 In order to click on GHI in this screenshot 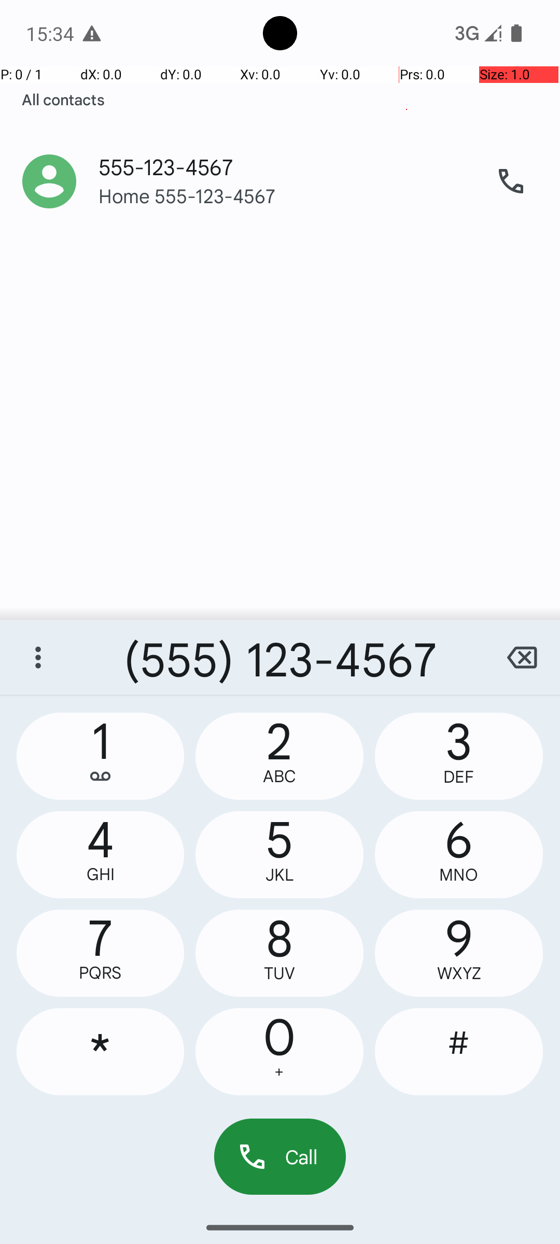, I will do `click(101, 874)`.